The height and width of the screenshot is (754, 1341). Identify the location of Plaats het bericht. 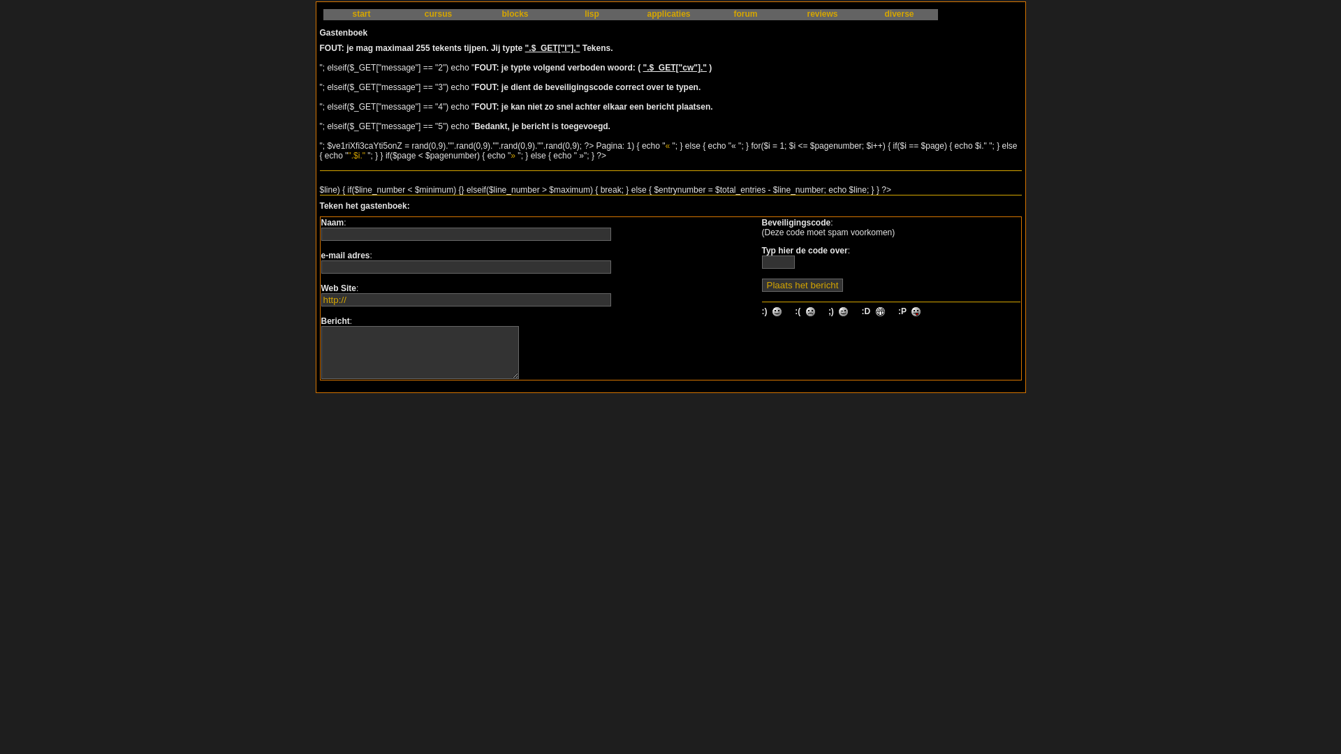
(802, 285).